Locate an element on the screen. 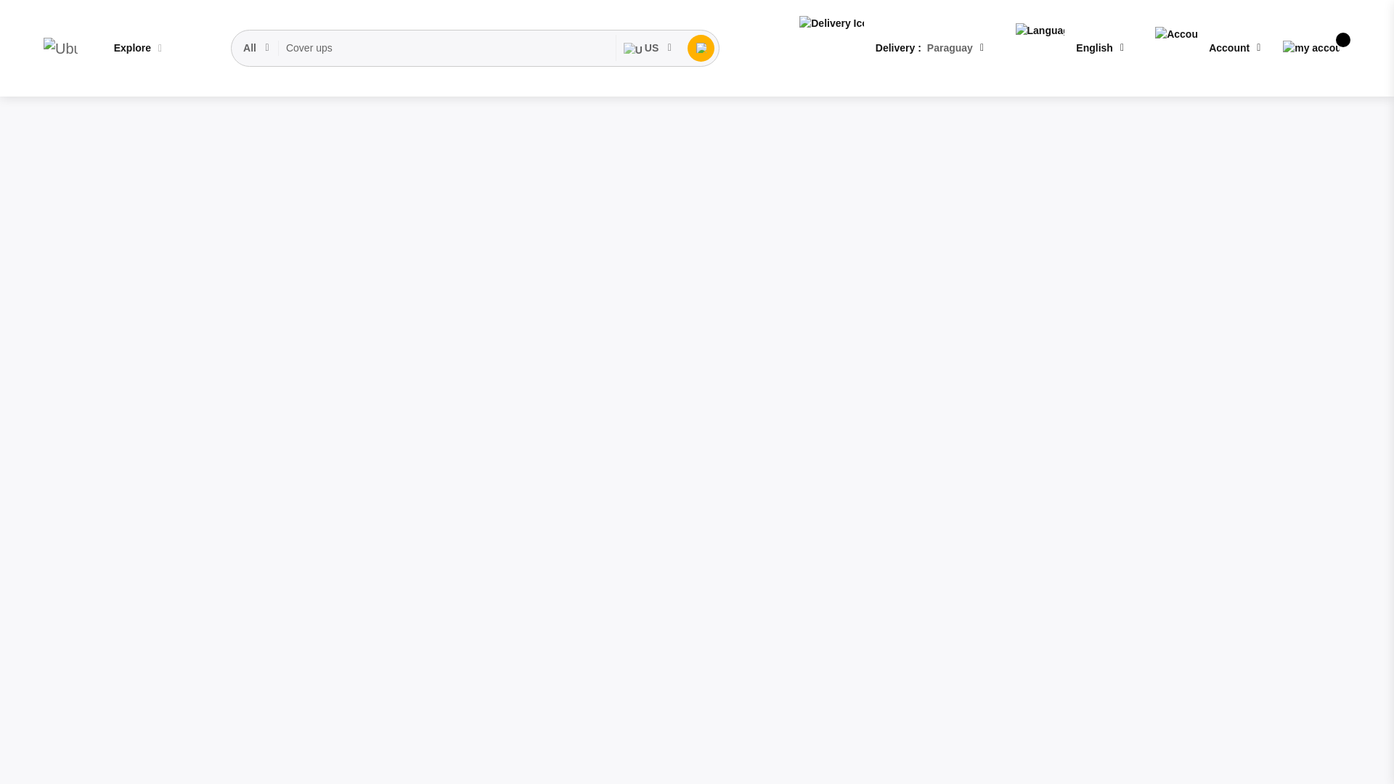  Cart is located at coordinates (1311, 48).